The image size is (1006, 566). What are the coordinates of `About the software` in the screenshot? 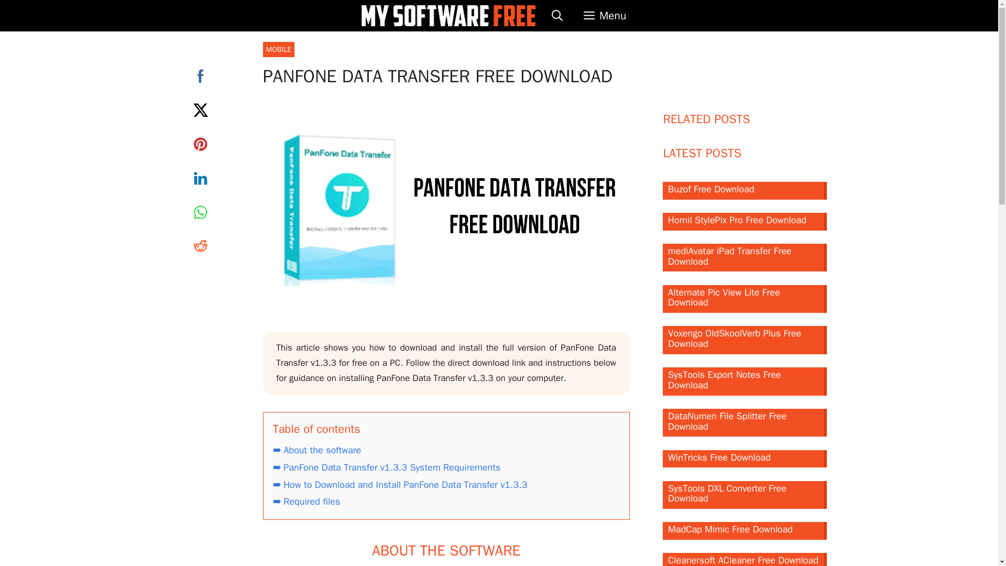 It's located at (316, 450).